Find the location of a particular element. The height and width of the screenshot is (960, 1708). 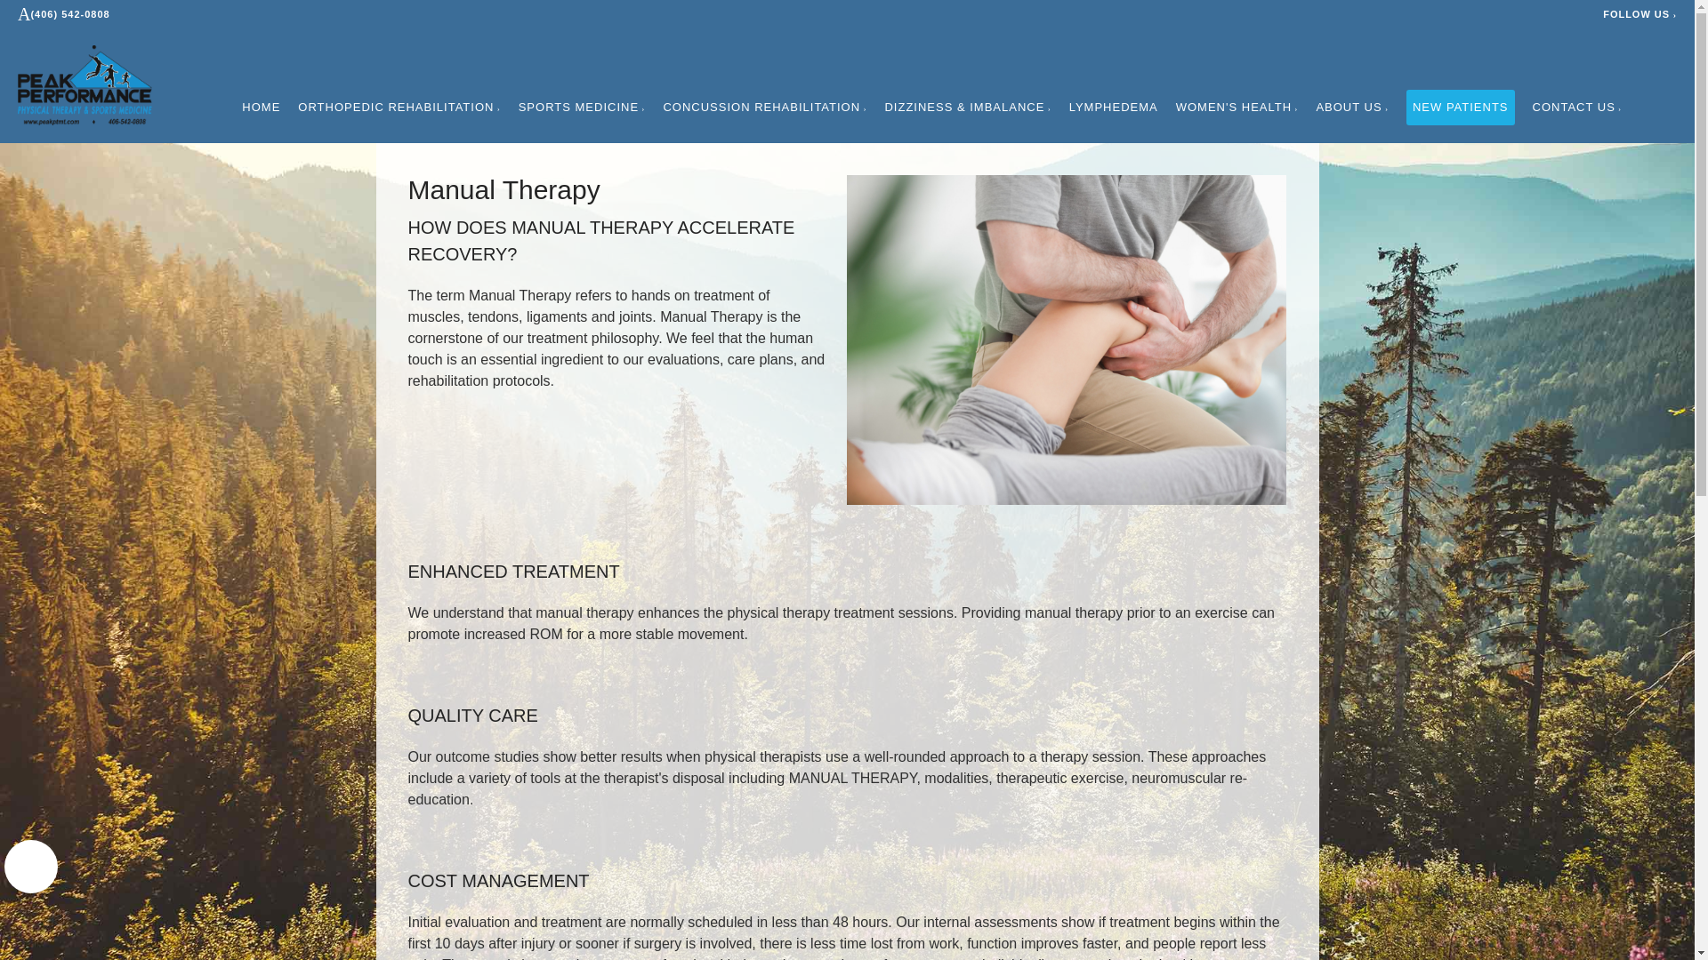

HOME is located at coordinates (261, 107).